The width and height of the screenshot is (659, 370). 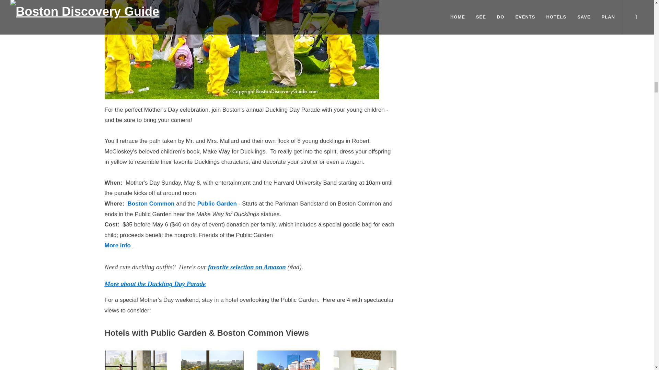 What do you see at coordinates (365, 360) in the screenshot?
I see `Park Plaza Hotel Boston` at bounding box center [365, 360].